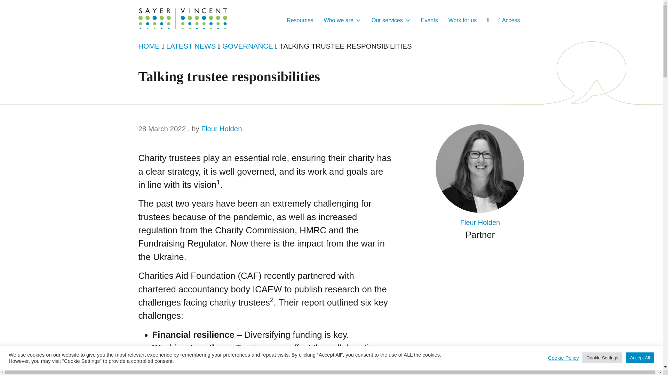  What do you see at coordinates (342, 20) in the screenshot?
I see `Who we are` at bounding box center [342, 20].